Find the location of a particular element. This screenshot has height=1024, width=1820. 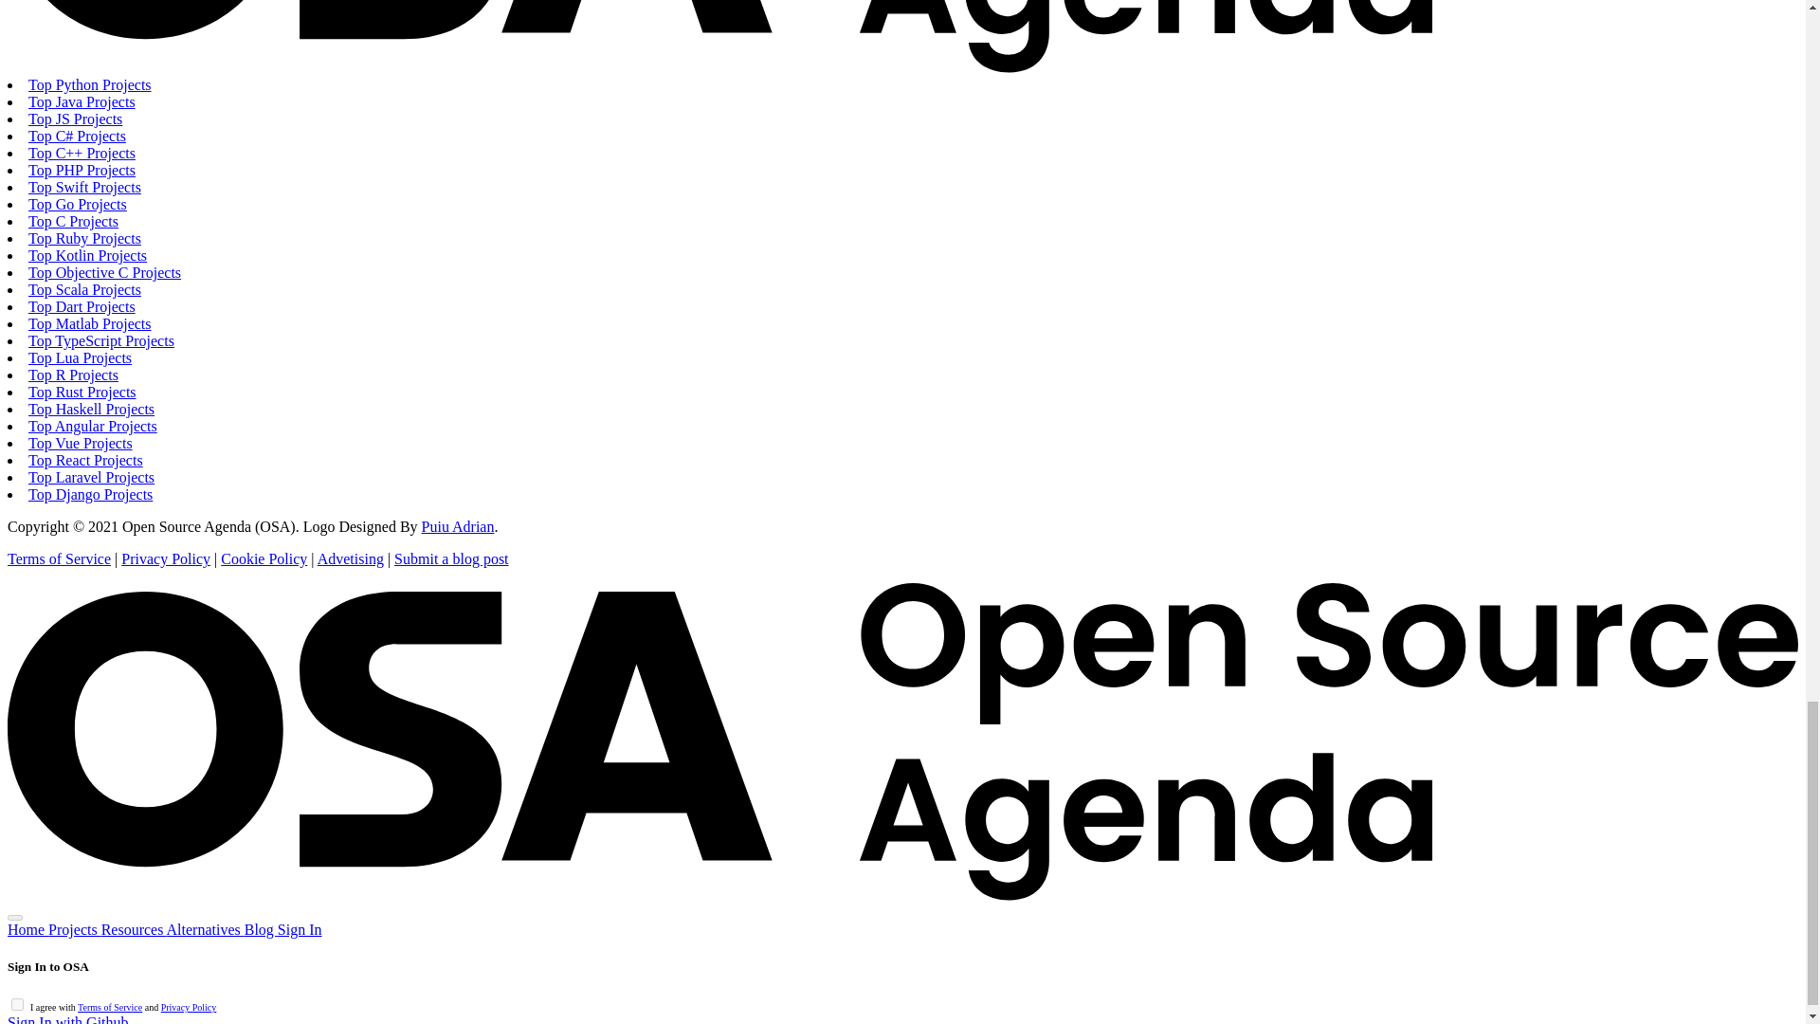

Top PHP Projects is located at coordinates (82, 169).